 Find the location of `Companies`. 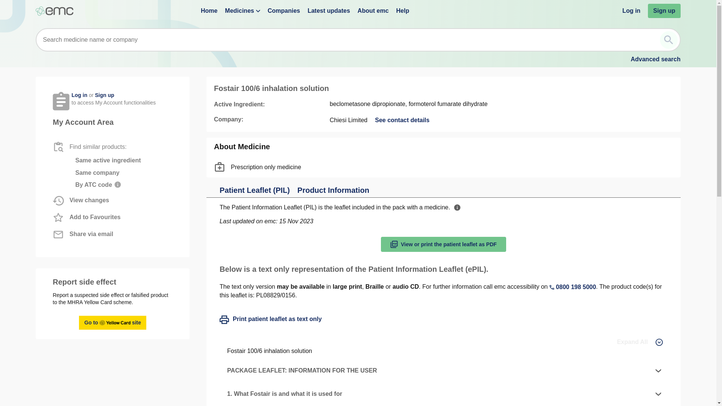

Companies is located at coordinates (284, 11).